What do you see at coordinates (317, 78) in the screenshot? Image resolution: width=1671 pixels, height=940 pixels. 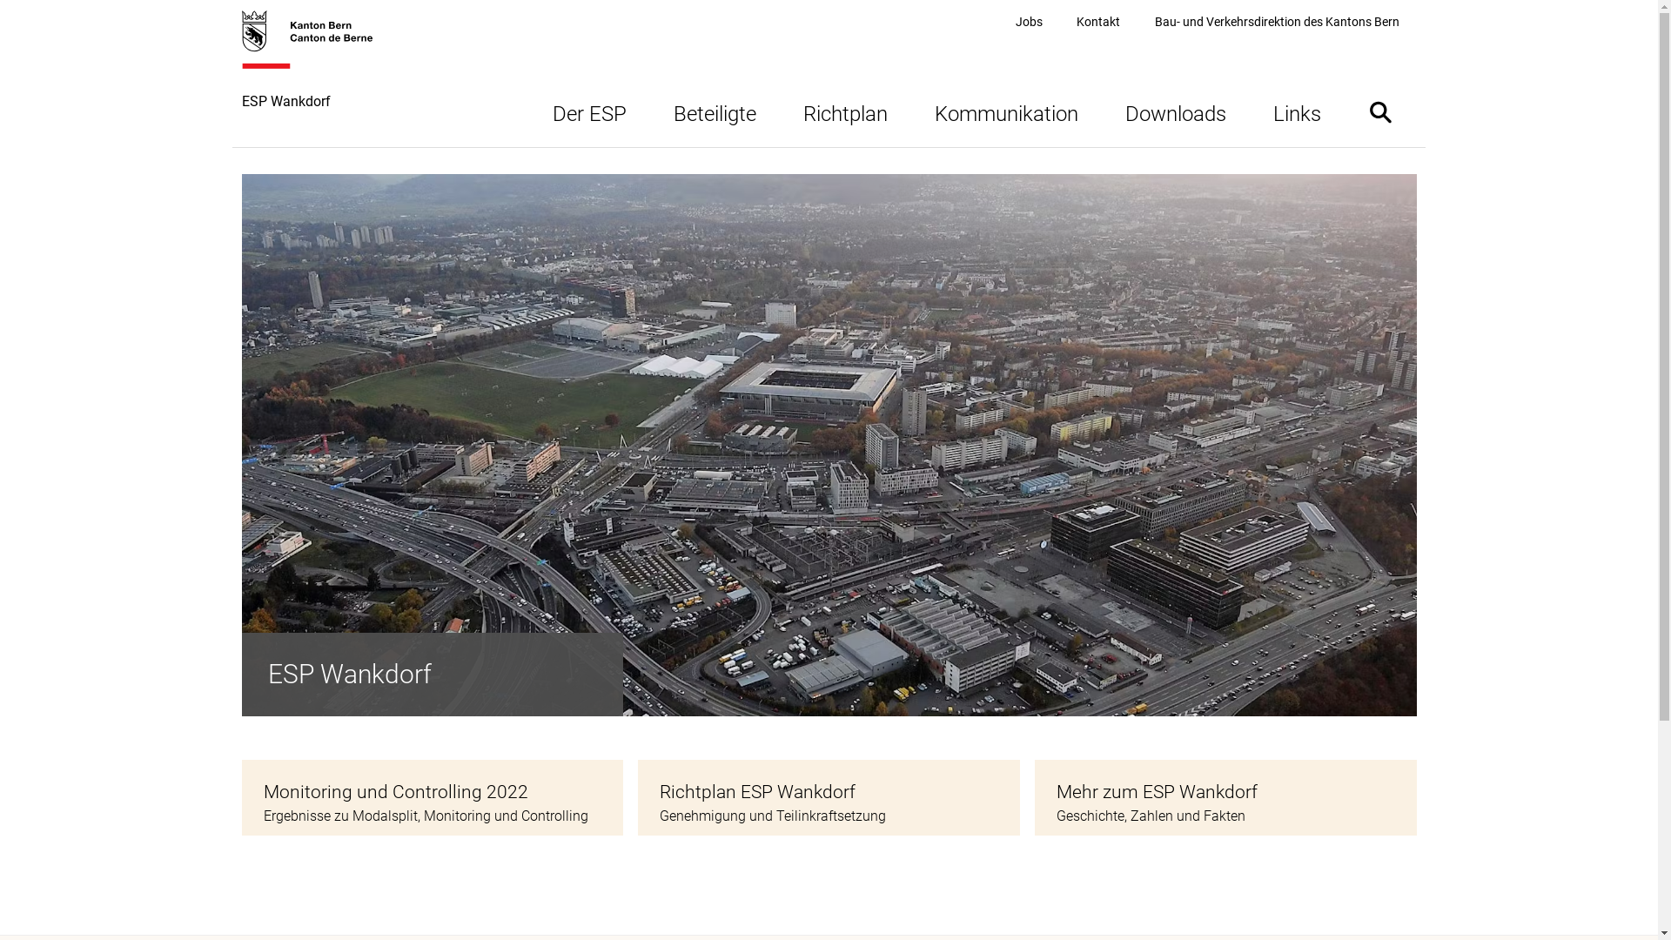 I see `ESP Wankdorf` at bounding box center [317, 78].